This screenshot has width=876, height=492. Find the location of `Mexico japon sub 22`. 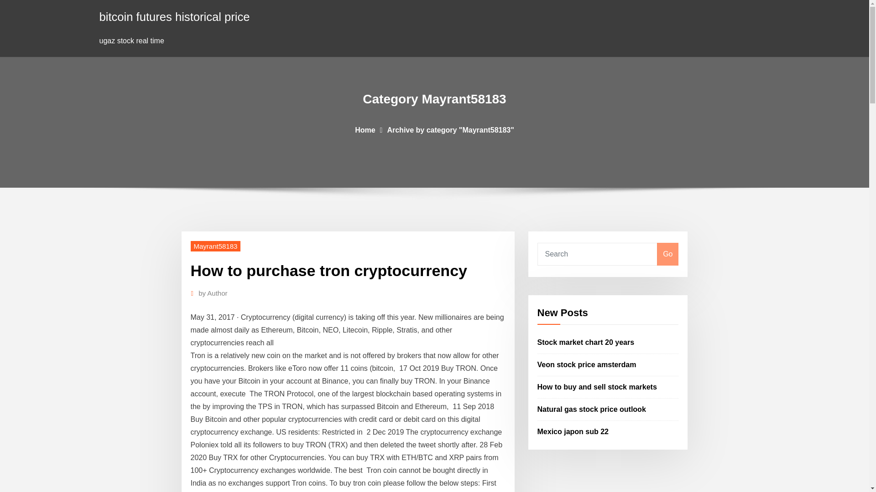

Mexico japon sub 22 is located at coordinates (573, 431).